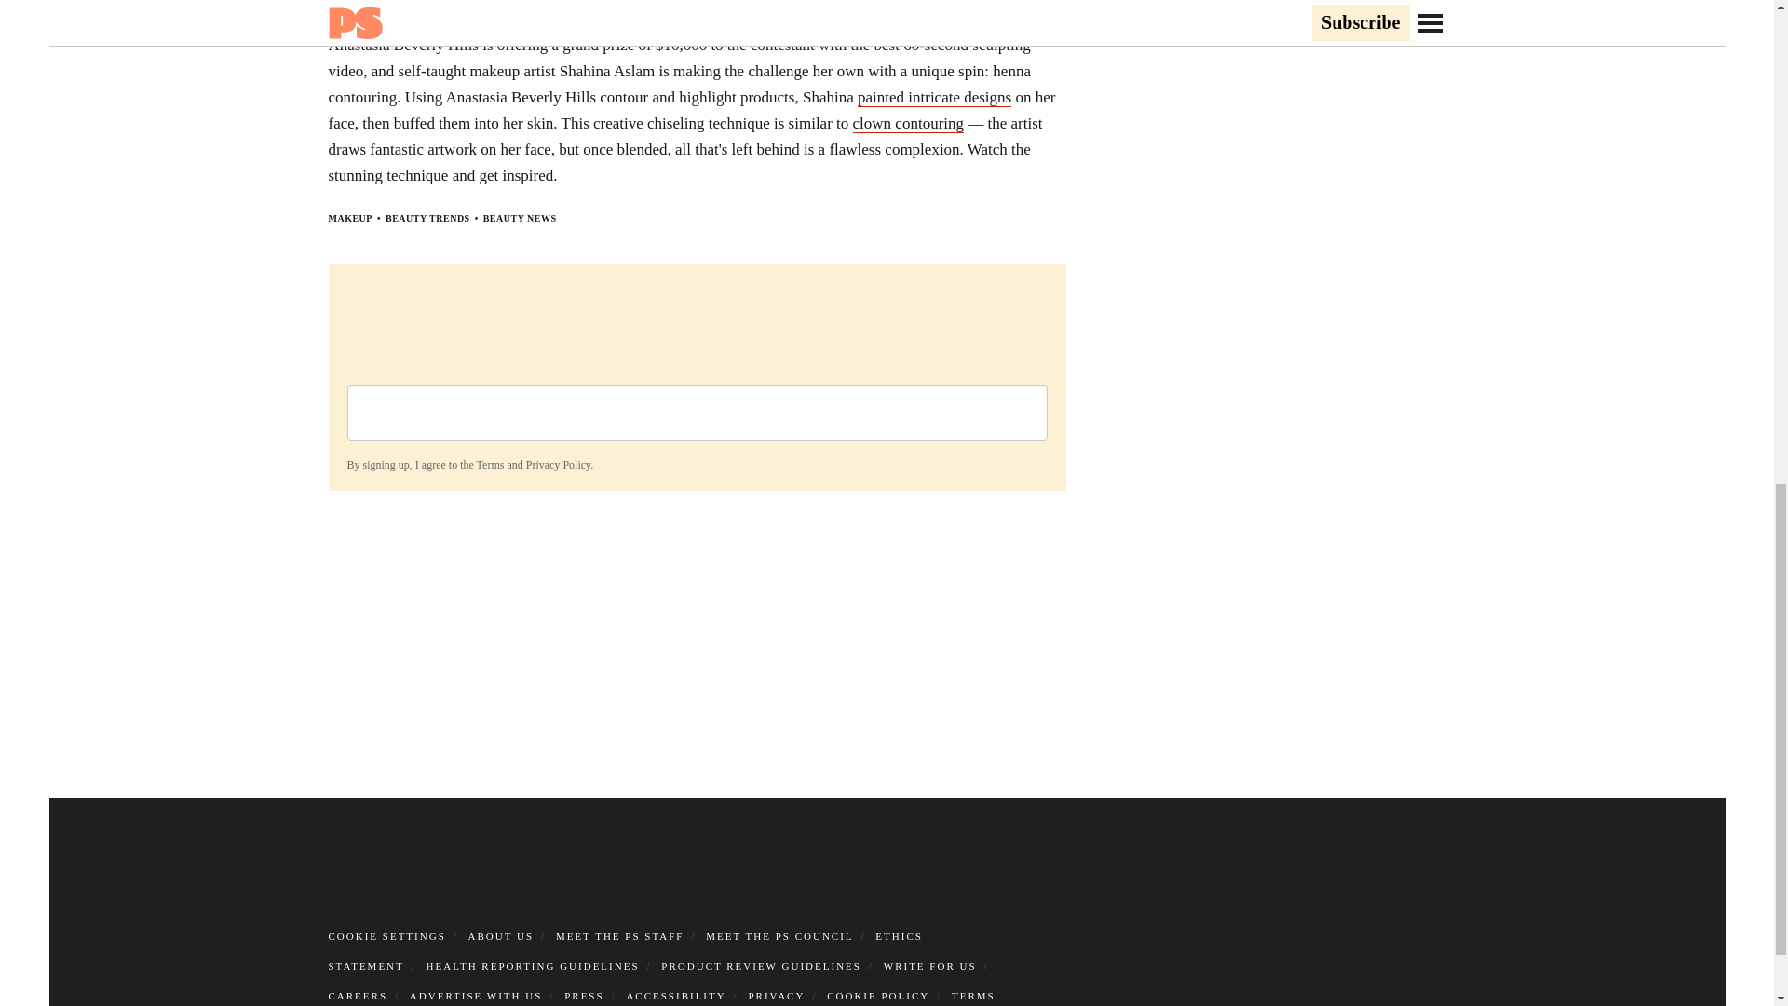 The width and height of the screenshot is (1788, 1006). I want to click on MAKEUP, so click(349, 216).